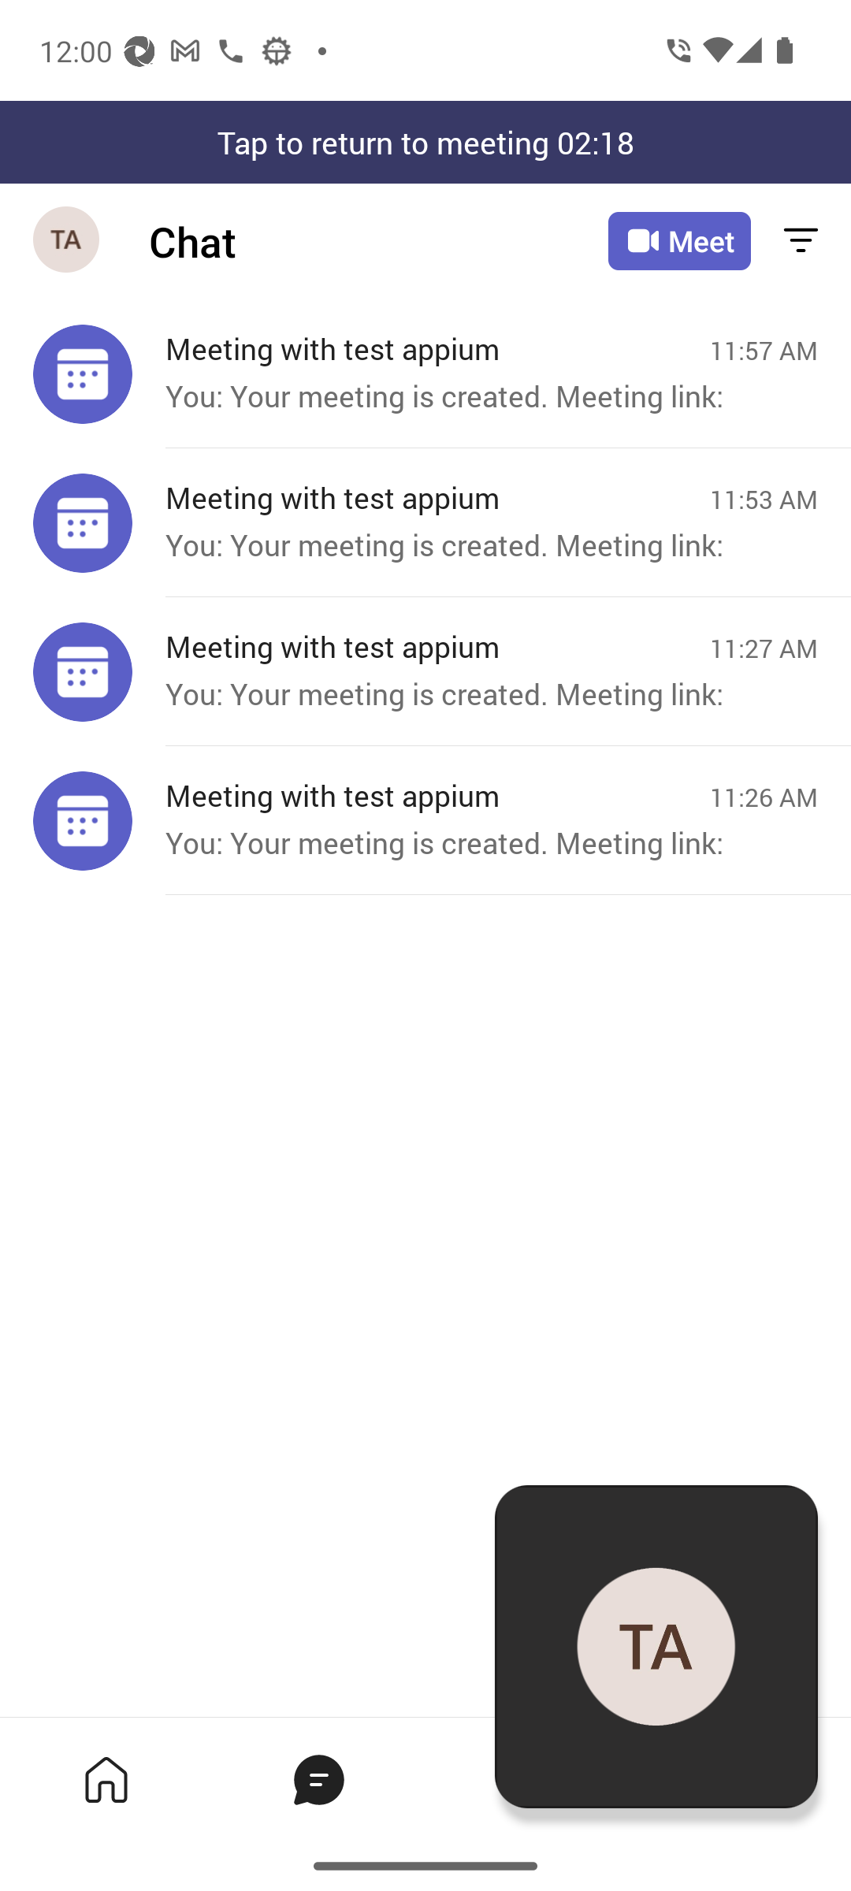  Describe the element at coordinates (425, 142) in the screenshot. I see `Tap to return to meeting 02:18` at that location.